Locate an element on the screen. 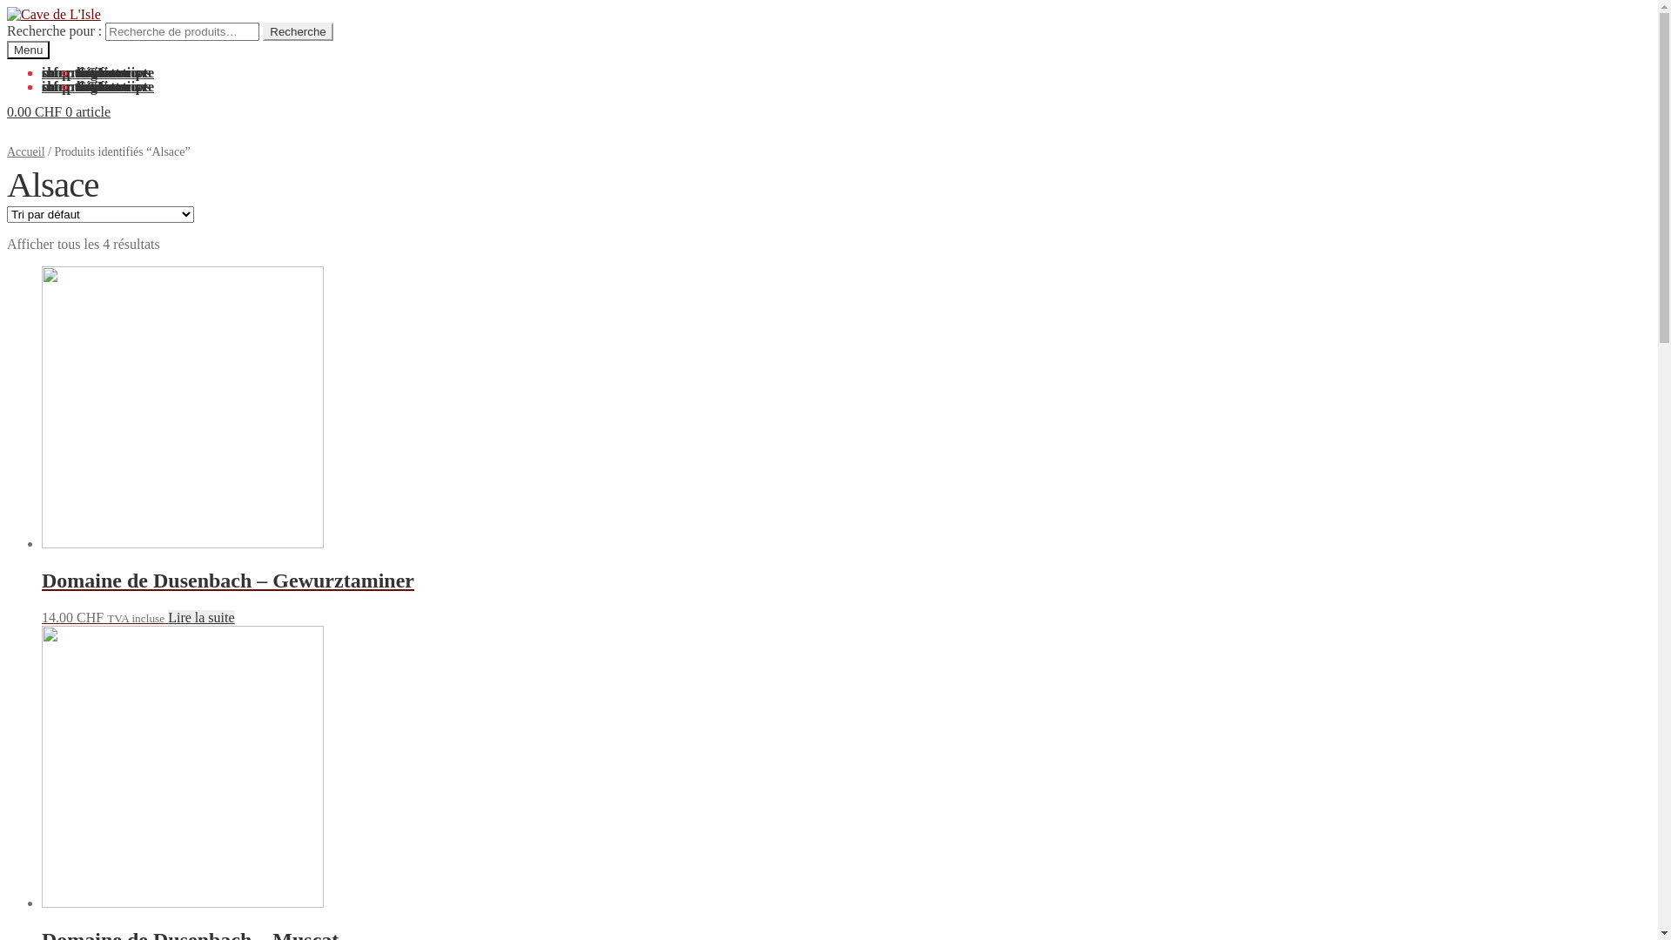  horaires is located at coordinates (101, 73).